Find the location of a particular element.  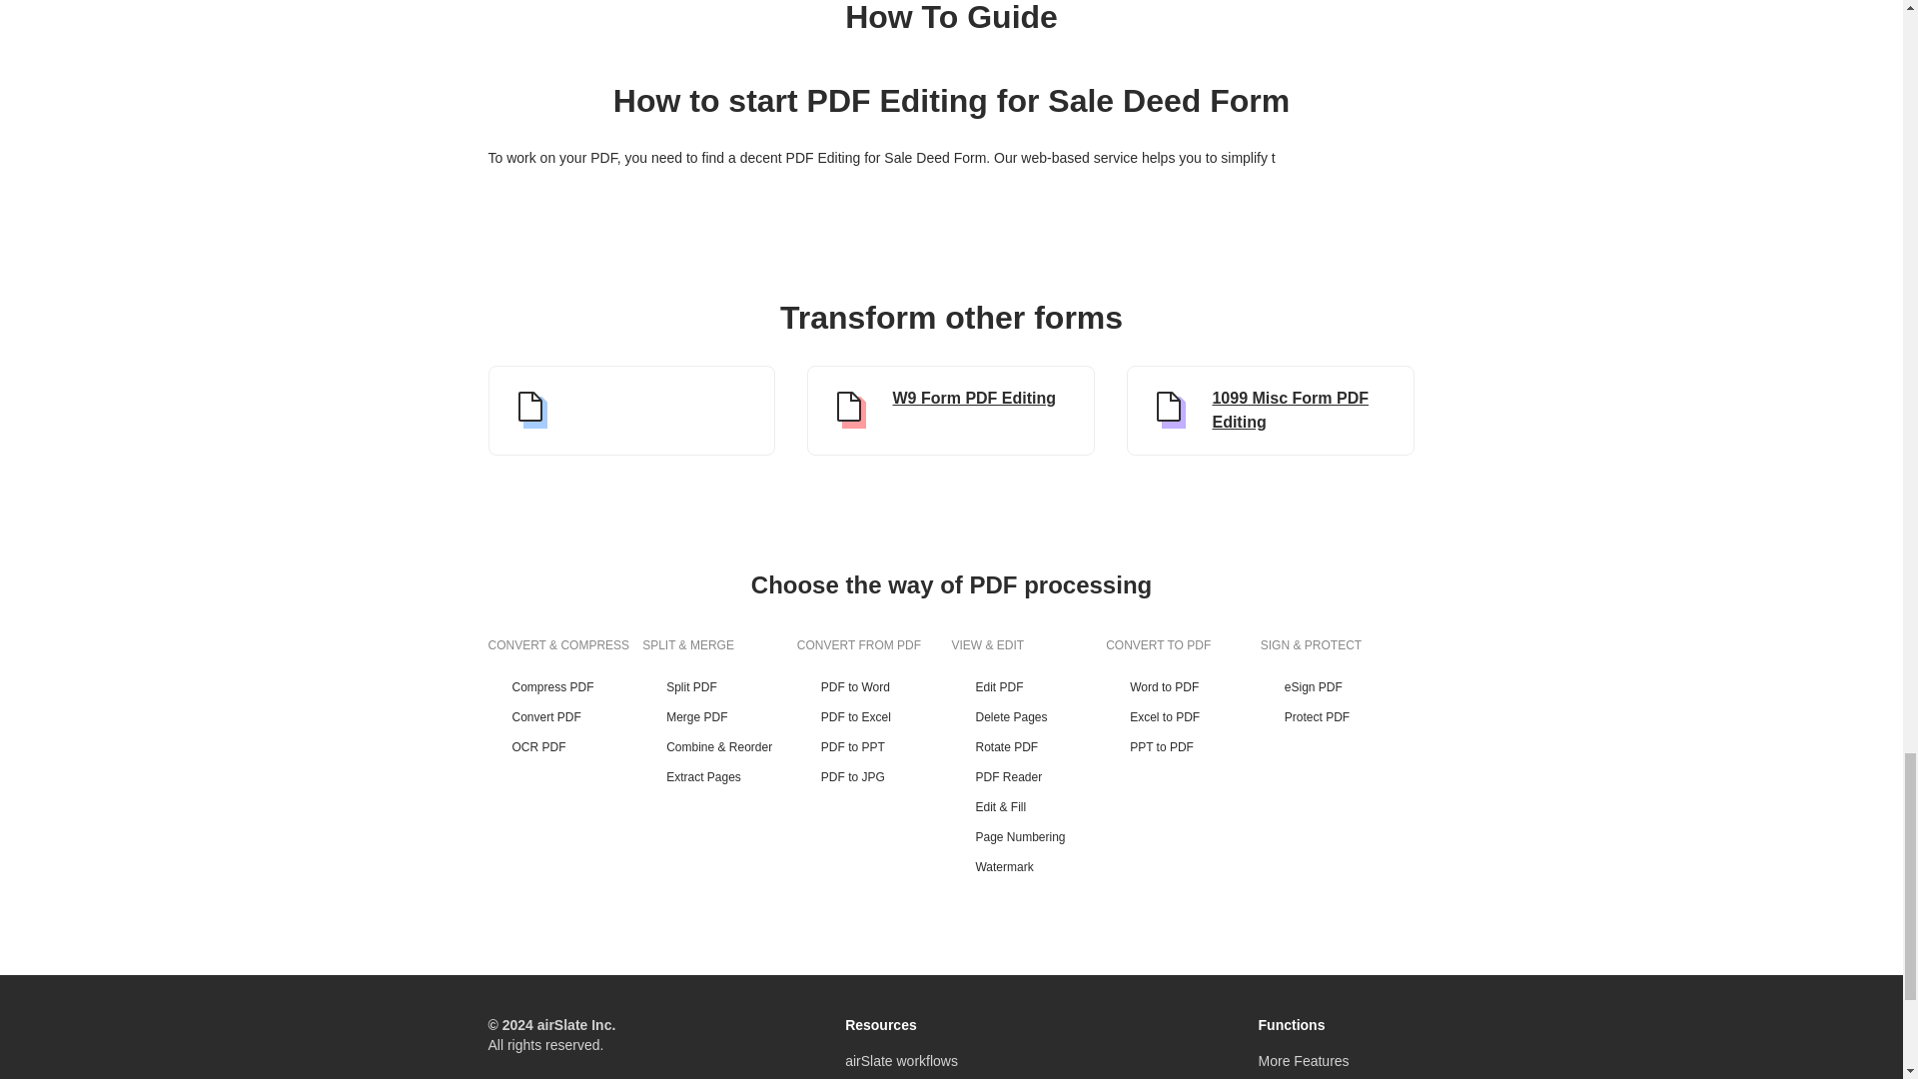

Convert PDF is located at coordinates (564, 716).